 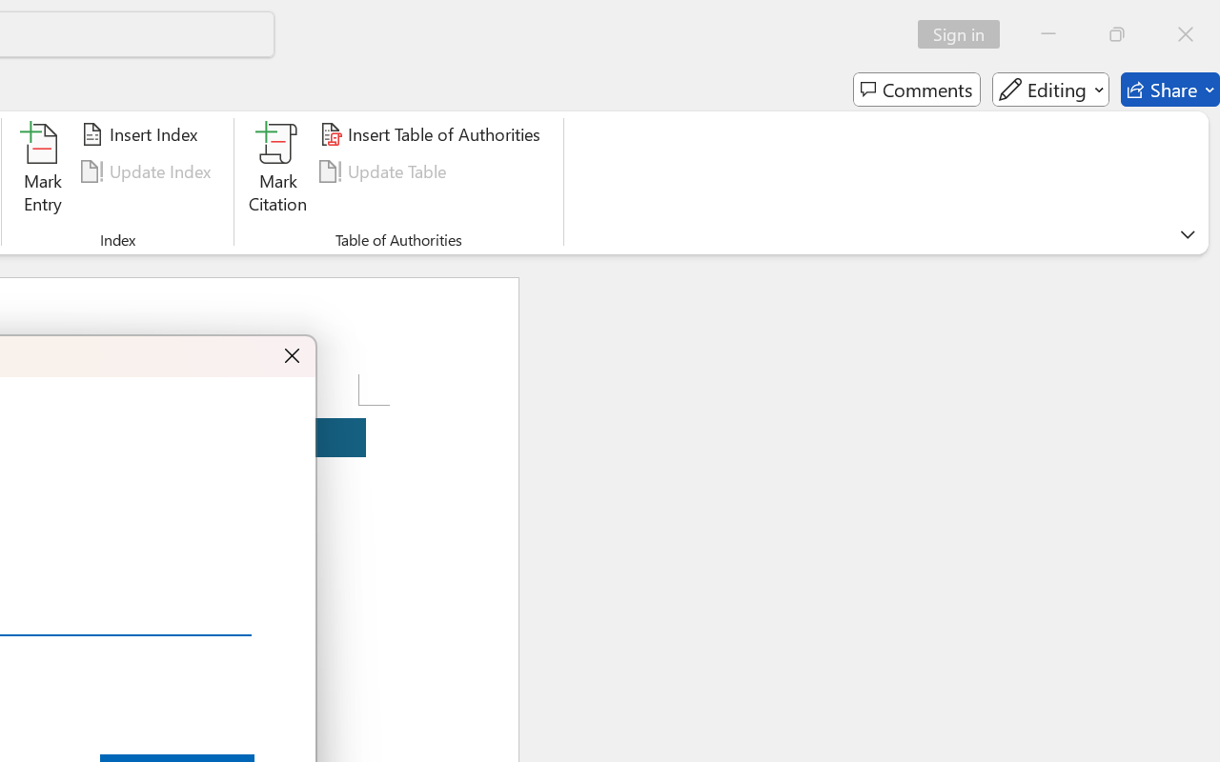 What do you see at coordinates (42, 171) in the screenshot?
I see `Mark Entry...` at bounding box center [42, 171].